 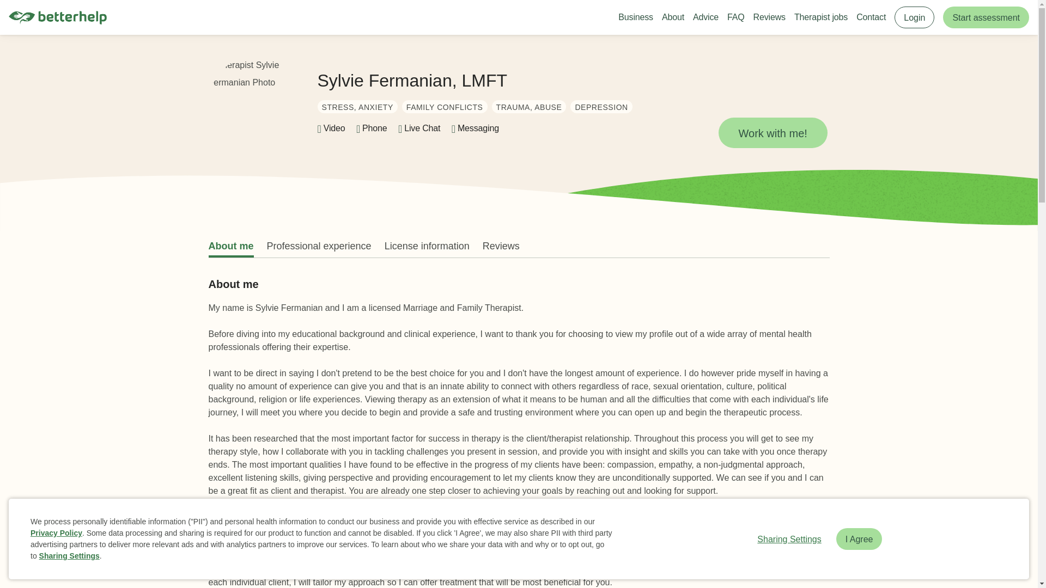 I want to click on Sharing Settings, so click(x=789, y=538).